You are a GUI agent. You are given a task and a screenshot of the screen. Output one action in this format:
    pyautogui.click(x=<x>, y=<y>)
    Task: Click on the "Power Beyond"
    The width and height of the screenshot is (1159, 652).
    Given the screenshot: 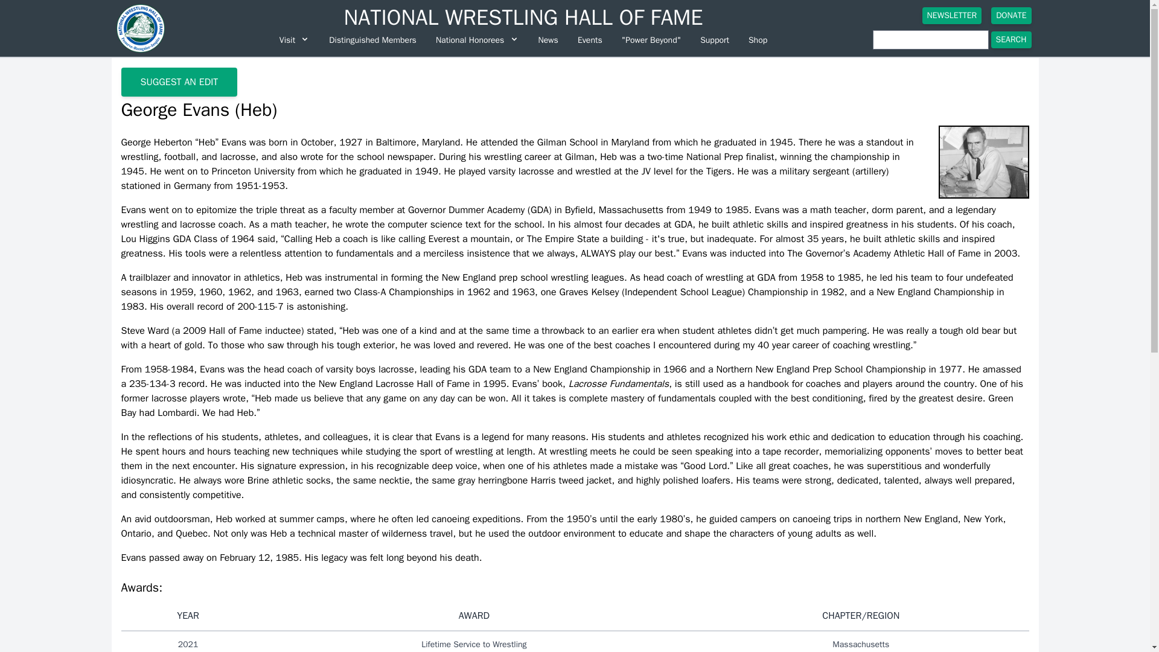 What is the action you would take?
    pyautogui.click(x=651, y=40)
    